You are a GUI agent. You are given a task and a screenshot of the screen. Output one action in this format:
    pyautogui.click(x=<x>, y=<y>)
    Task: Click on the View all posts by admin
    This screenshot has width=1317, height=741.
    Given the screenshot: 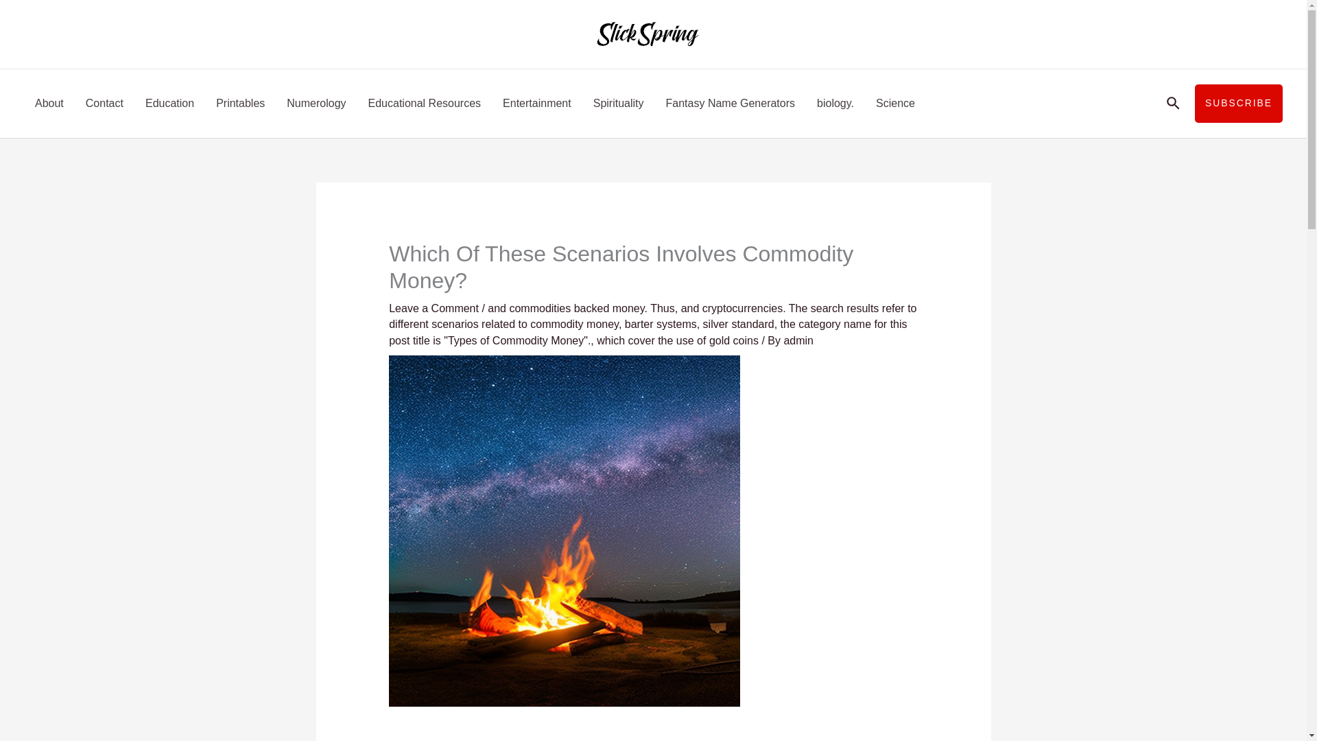 What is the action you would take?
    pyautogui.click(x=798, y=340)
    